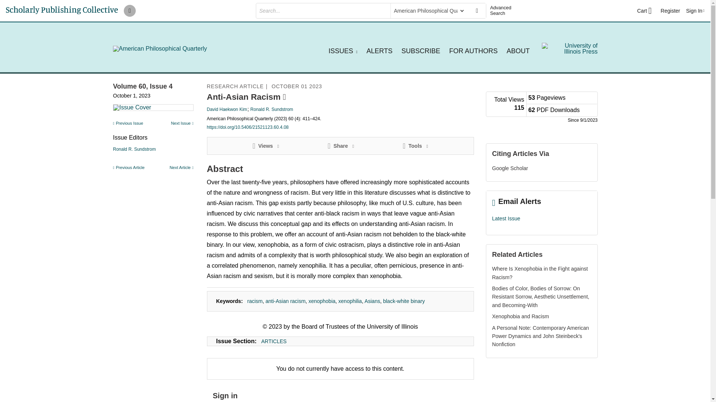  Describe the element at coordinates (322, 10) in the screenshot. I see `search input` at that location.